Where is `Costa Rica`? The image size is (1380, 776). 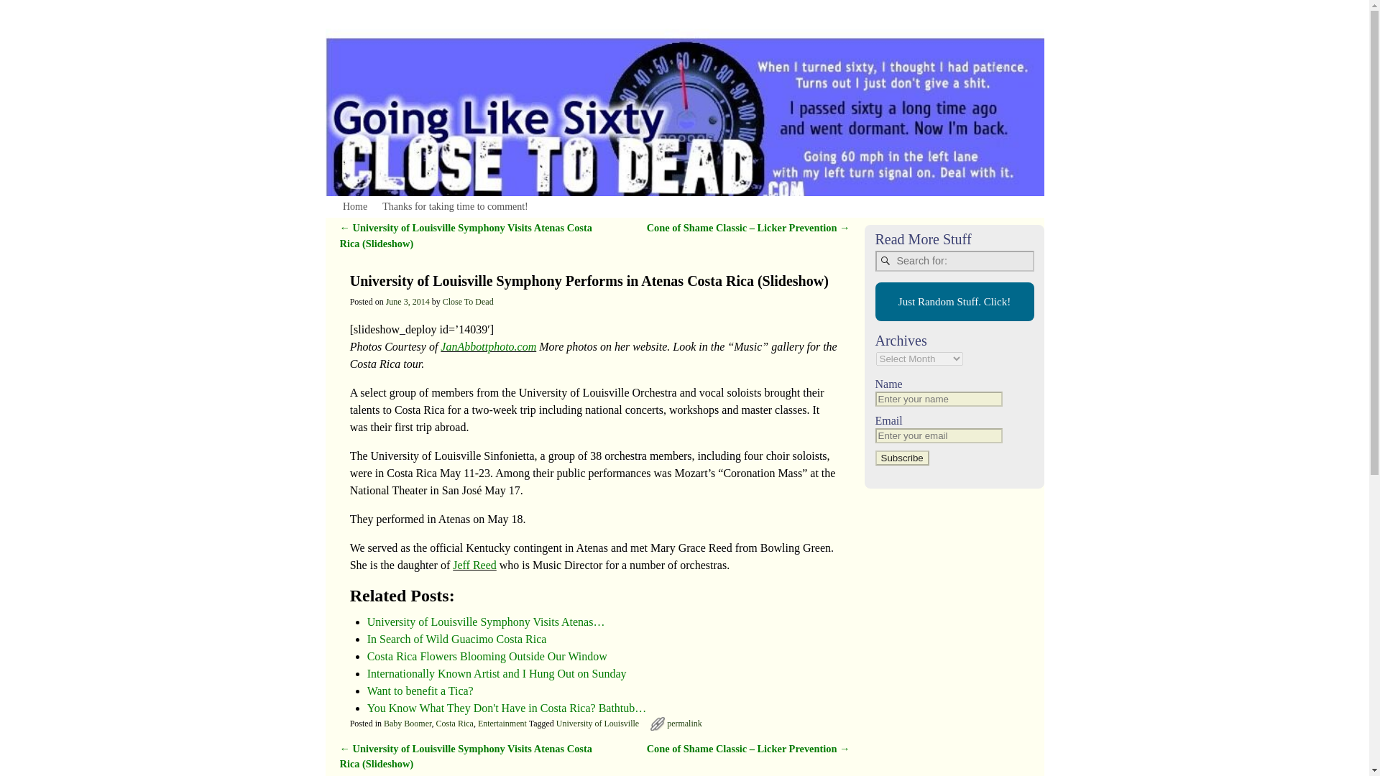
Costa Rica is located at coordinates (454, 724).